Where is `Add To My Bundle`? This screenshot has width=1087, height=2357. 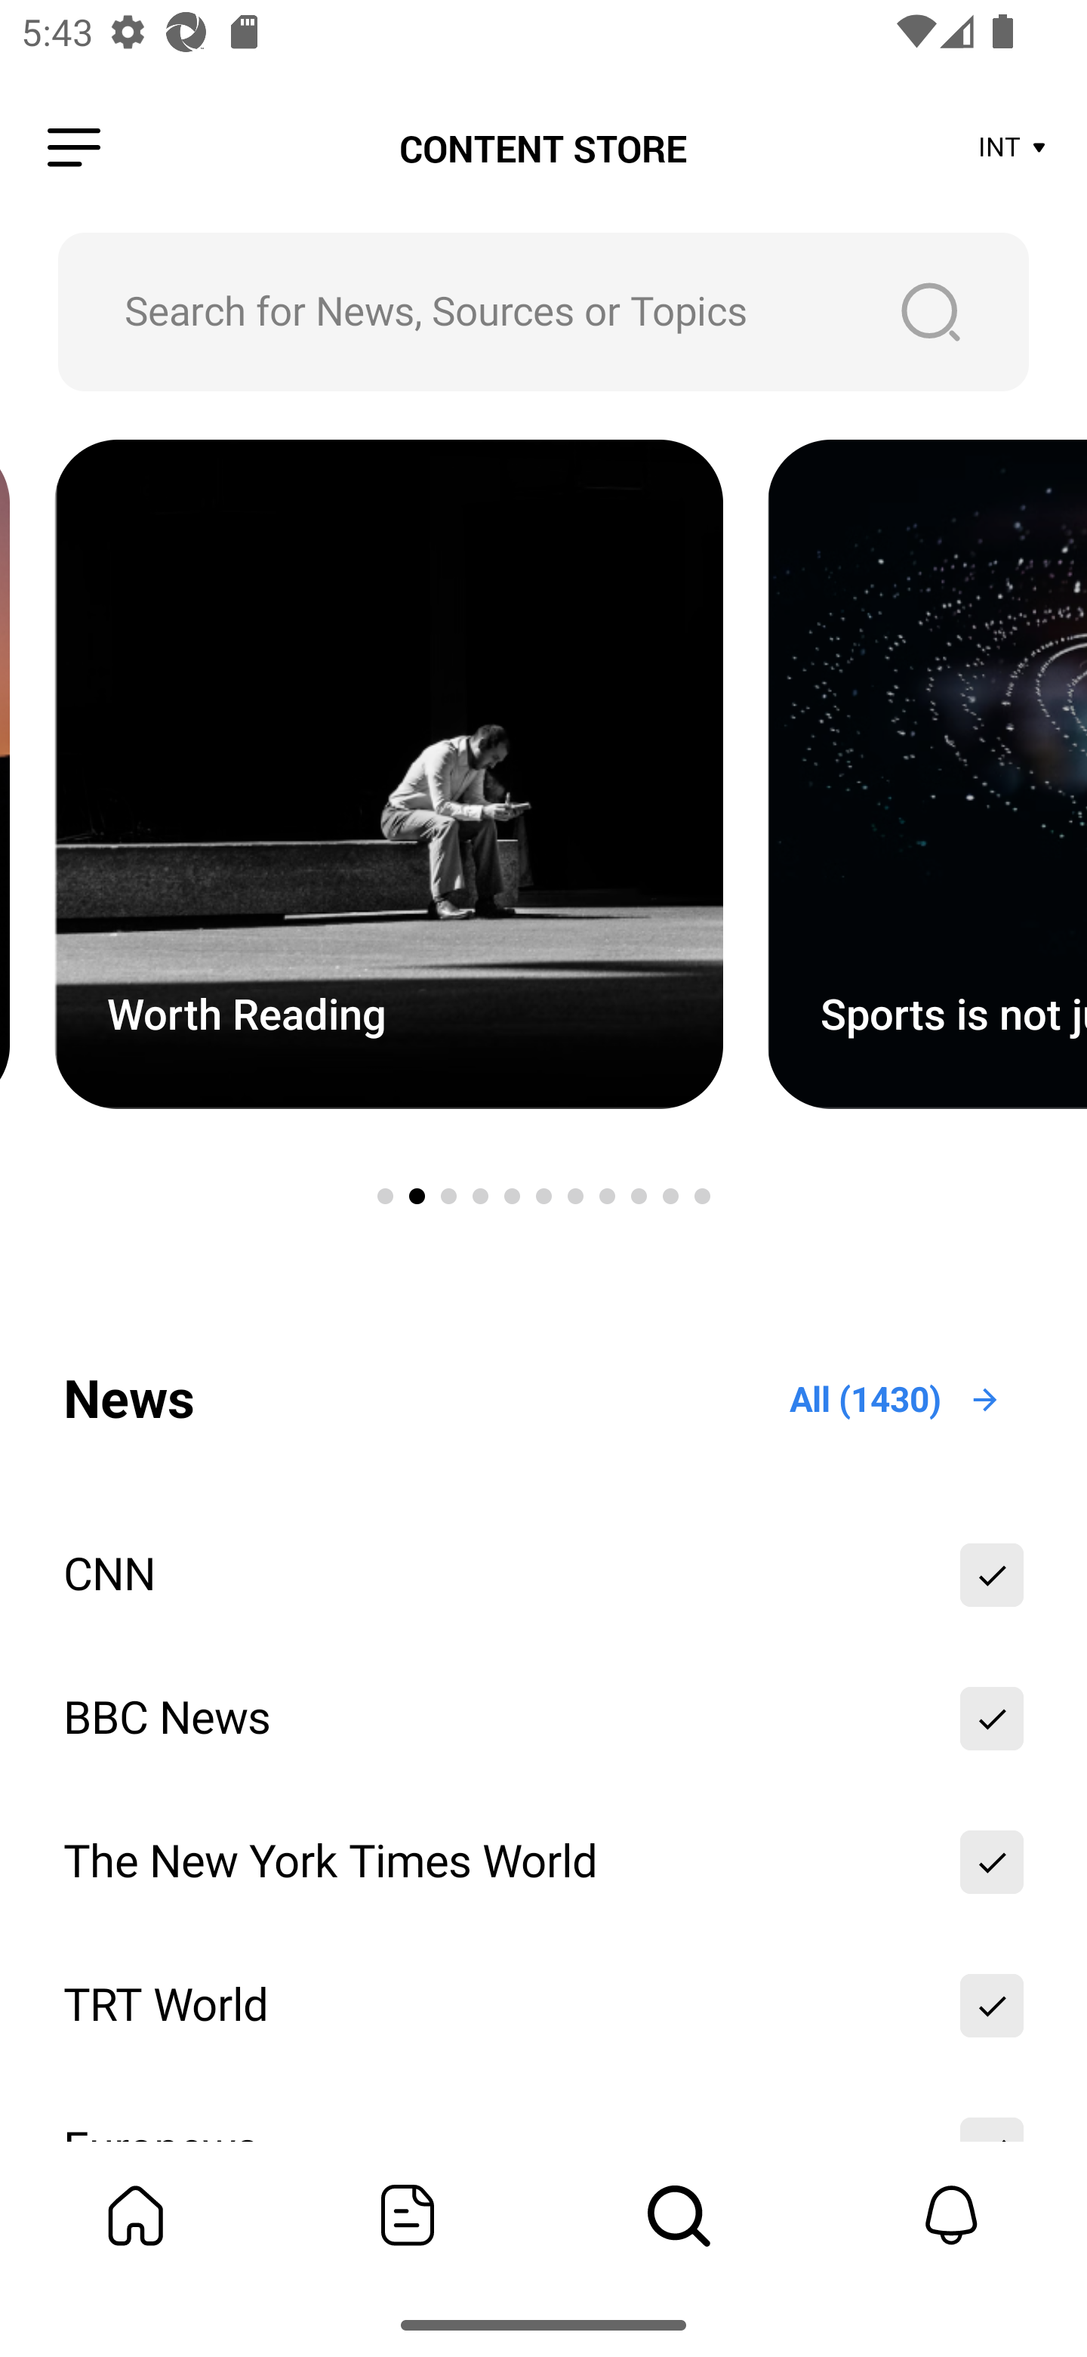
Add To My Bundle is located at coordinates (992, 2005).